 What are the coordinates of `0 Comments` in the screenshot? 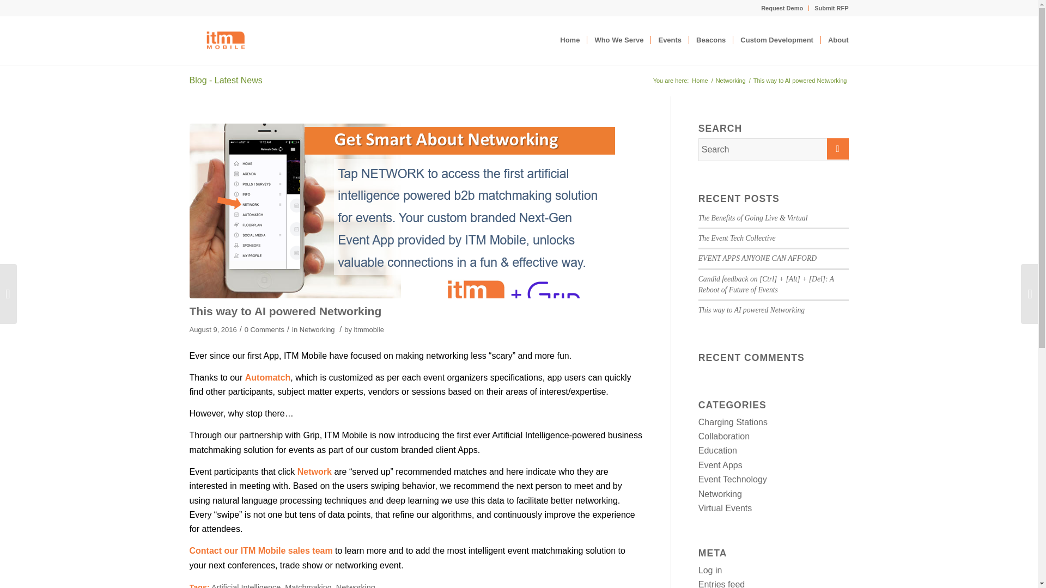 It's located at (265, 330).